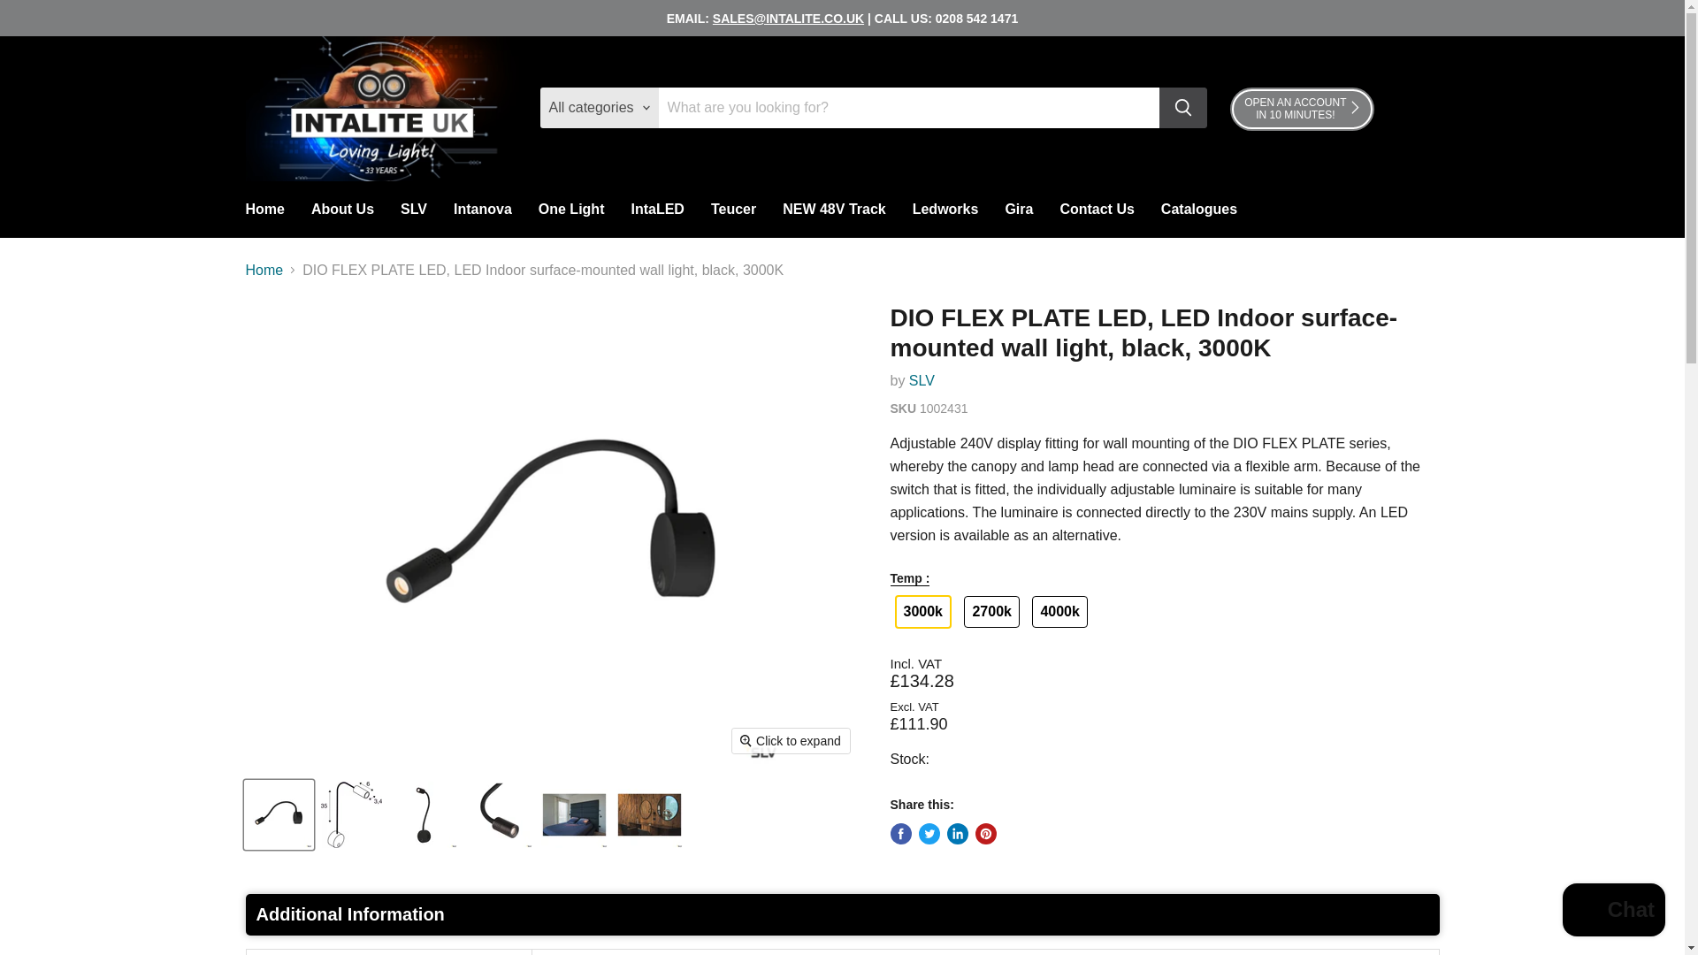  I want to click on Home, so click(1097, 210).